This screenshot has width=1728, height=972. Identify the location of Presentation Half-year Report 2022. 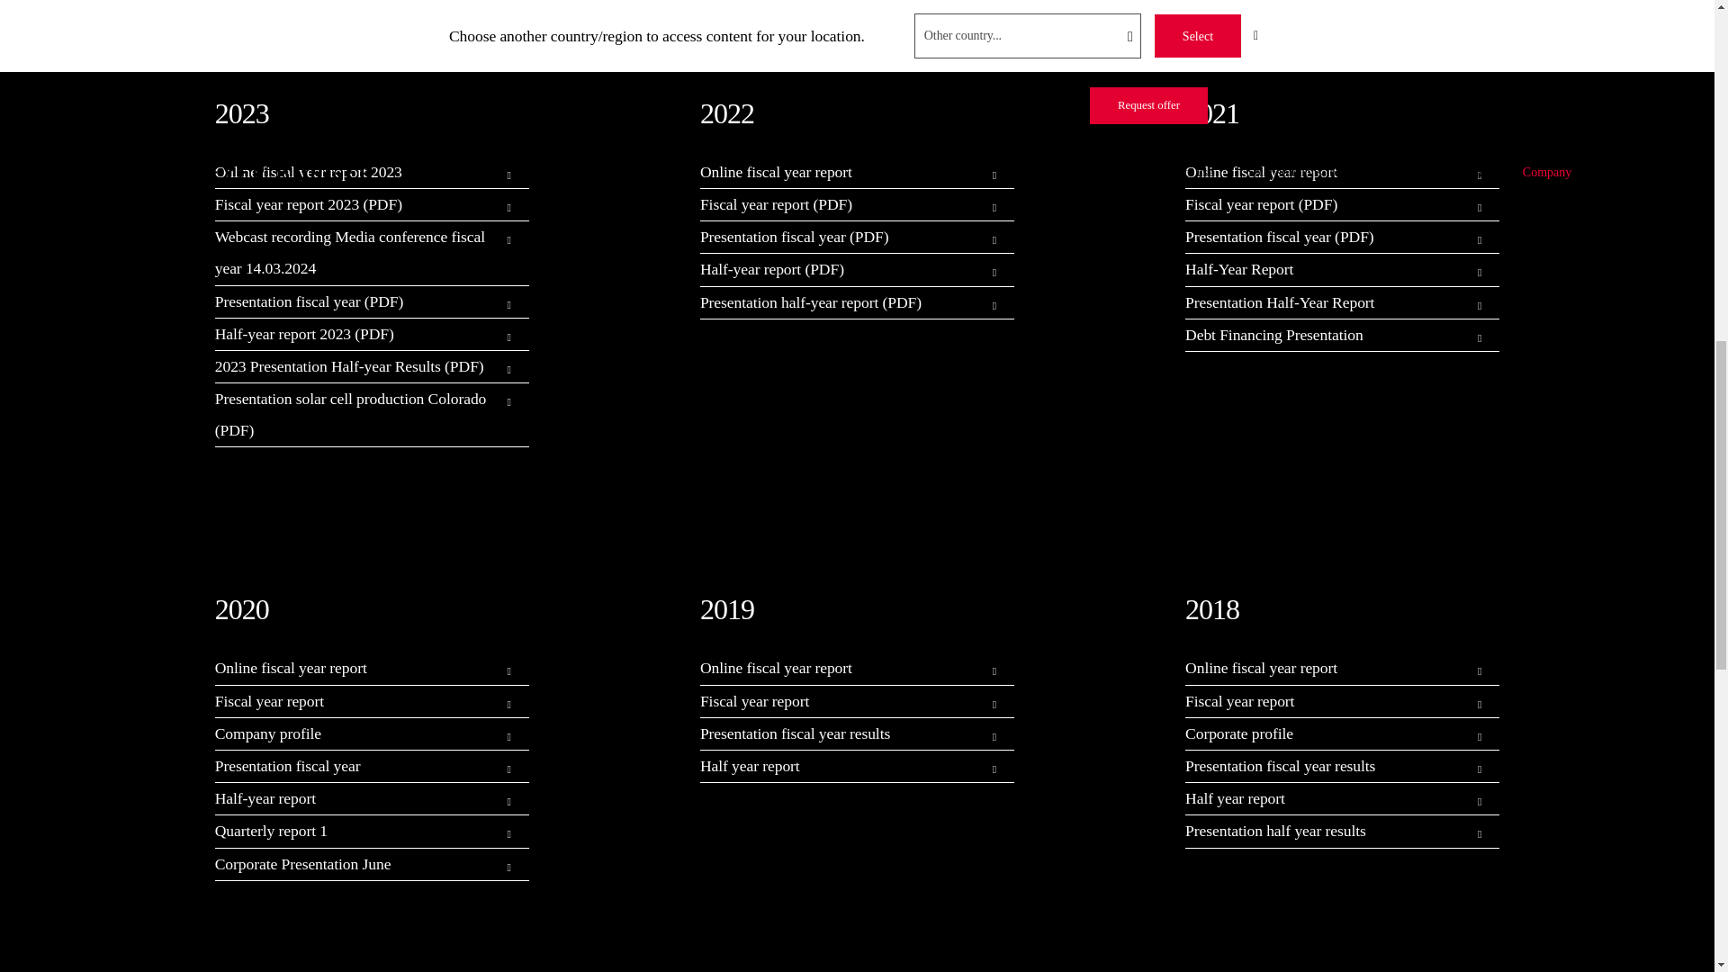
(841, 302).